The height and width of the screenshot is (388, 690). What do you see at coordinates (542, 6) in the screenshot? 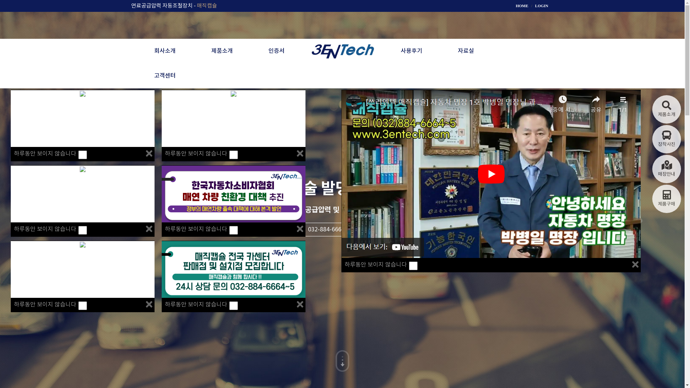
I see `LOGIN` at bounding box center [542, 6].